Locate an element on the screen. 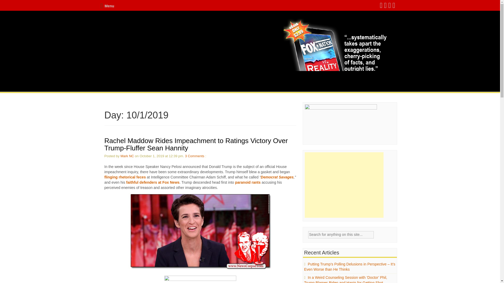 This screenshot has width=504, height=283. paranoid rants is located at coordinates (248, 182).